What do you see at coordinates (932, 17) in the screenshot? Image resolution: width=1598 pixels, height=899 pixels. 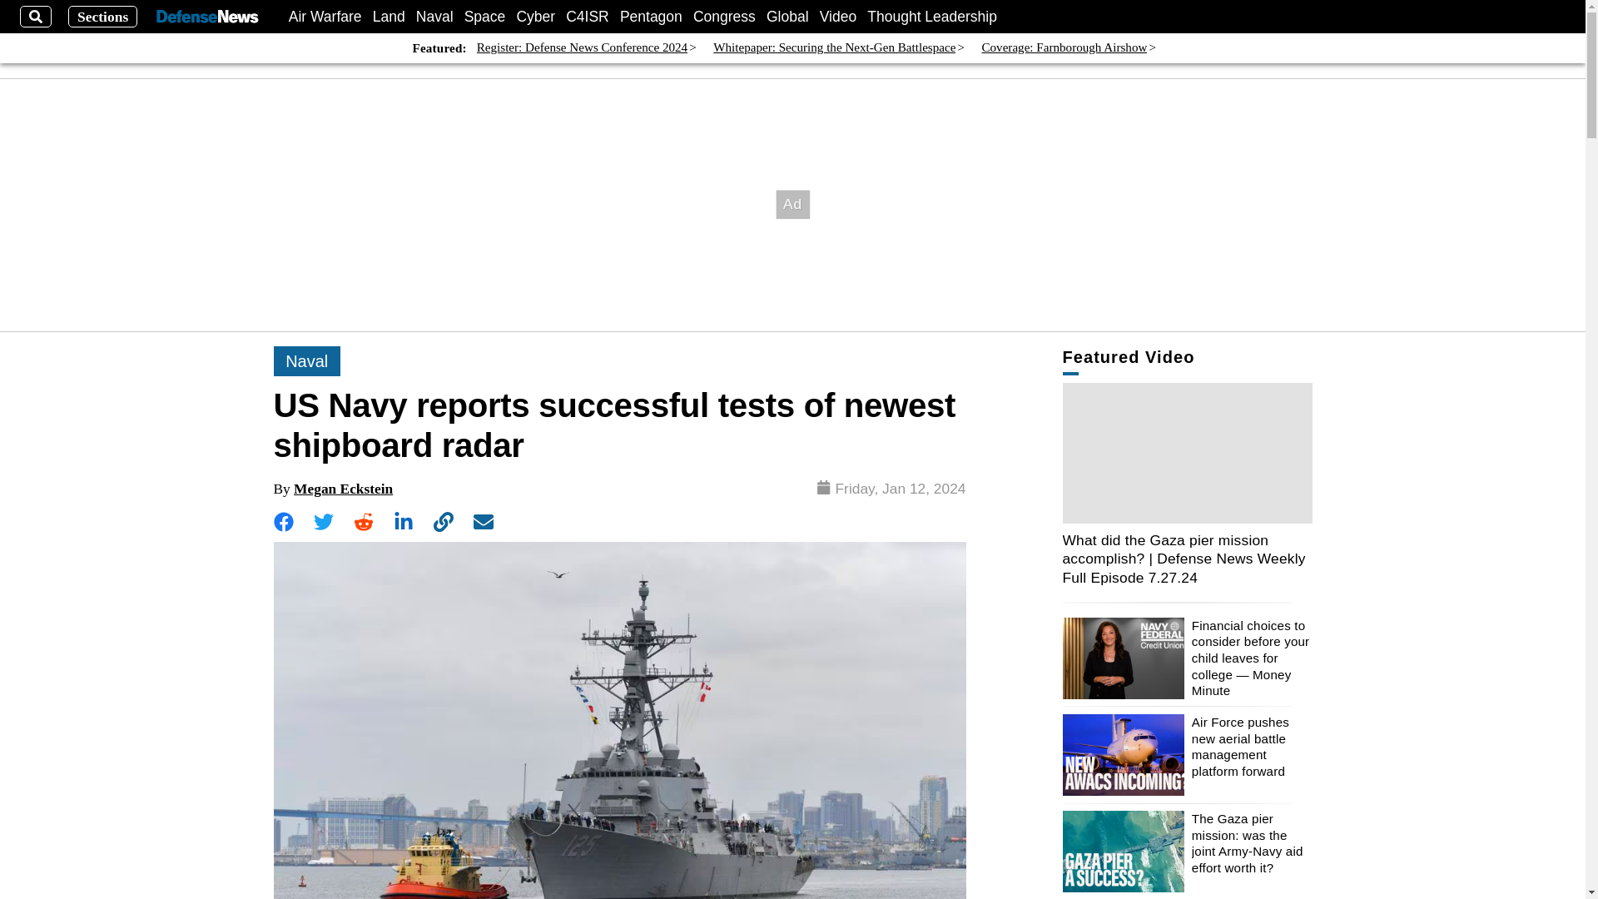 I see `Thought Leadership` at bounding box center [932, 17].